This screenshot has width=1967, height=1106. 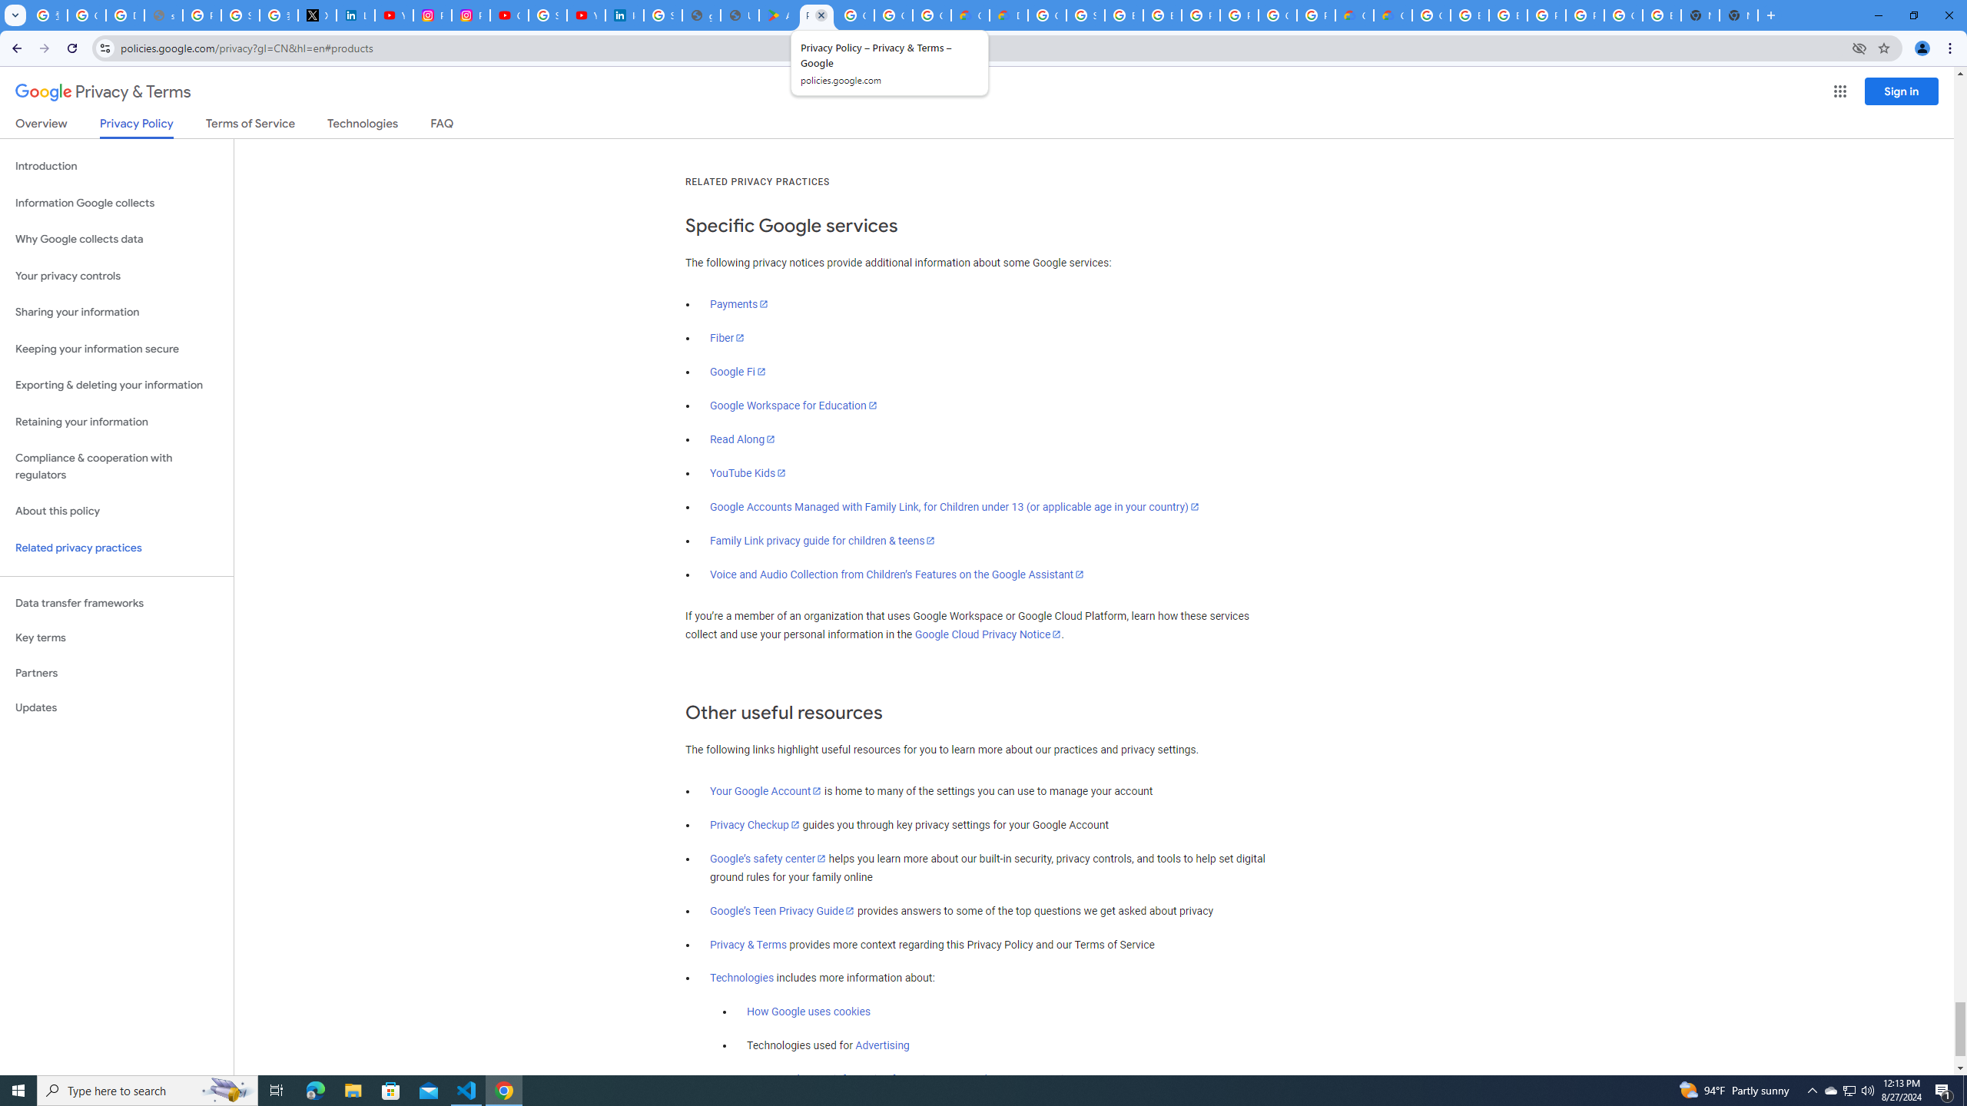 I want to click on Sign in - Google Accounts, so click(x=1085, y=15).